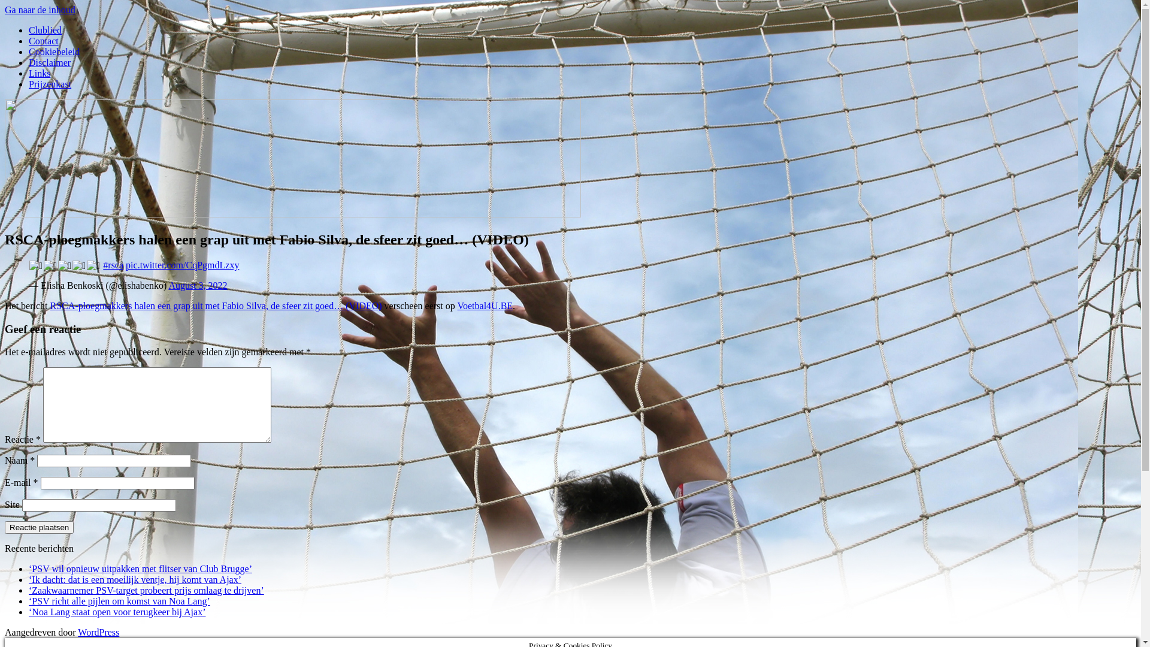 The width and height of the screenshot is (1150, 647). I want to click on WordPress, so click(98, 633).